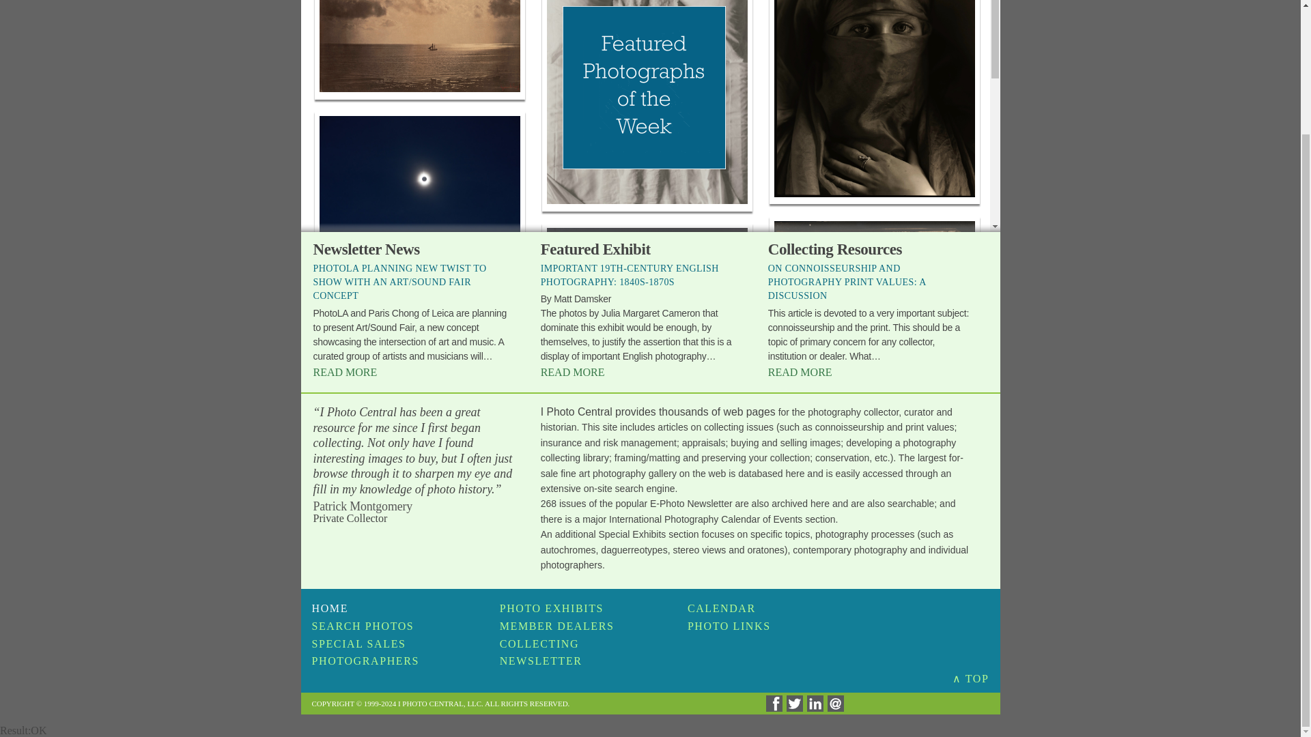 The height and width of the screenshot is (737, 1311). What do you see at coordinates (721, 608) in the screenshot?
I see `CALENDAR` at bounding box center [721, 608].